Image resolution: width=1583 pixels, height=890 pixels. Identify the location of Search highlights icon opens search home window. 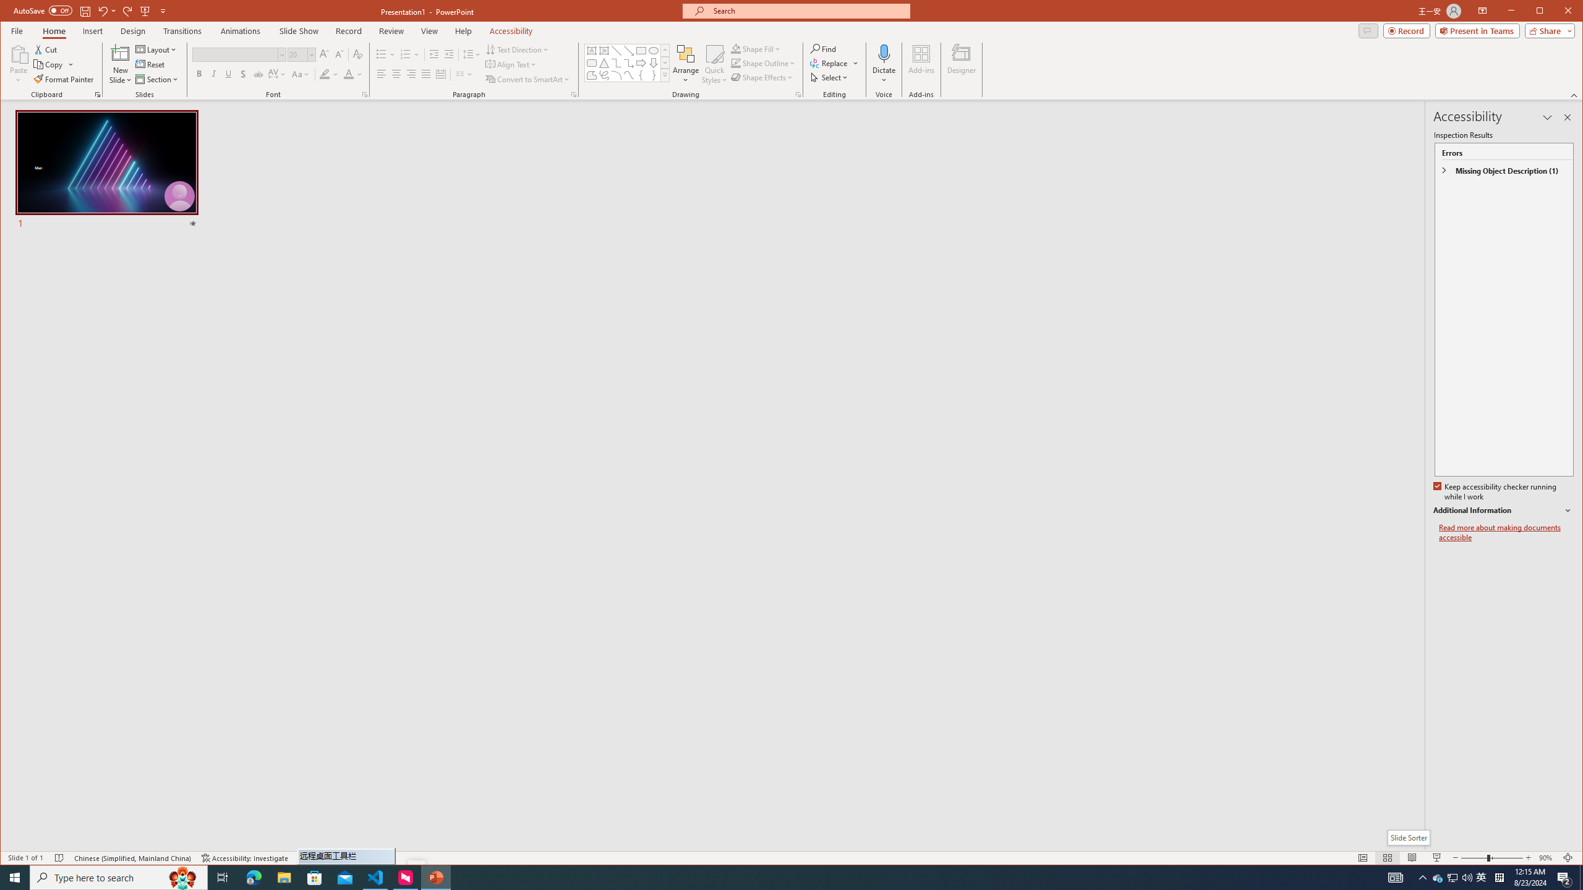
(183, 878).